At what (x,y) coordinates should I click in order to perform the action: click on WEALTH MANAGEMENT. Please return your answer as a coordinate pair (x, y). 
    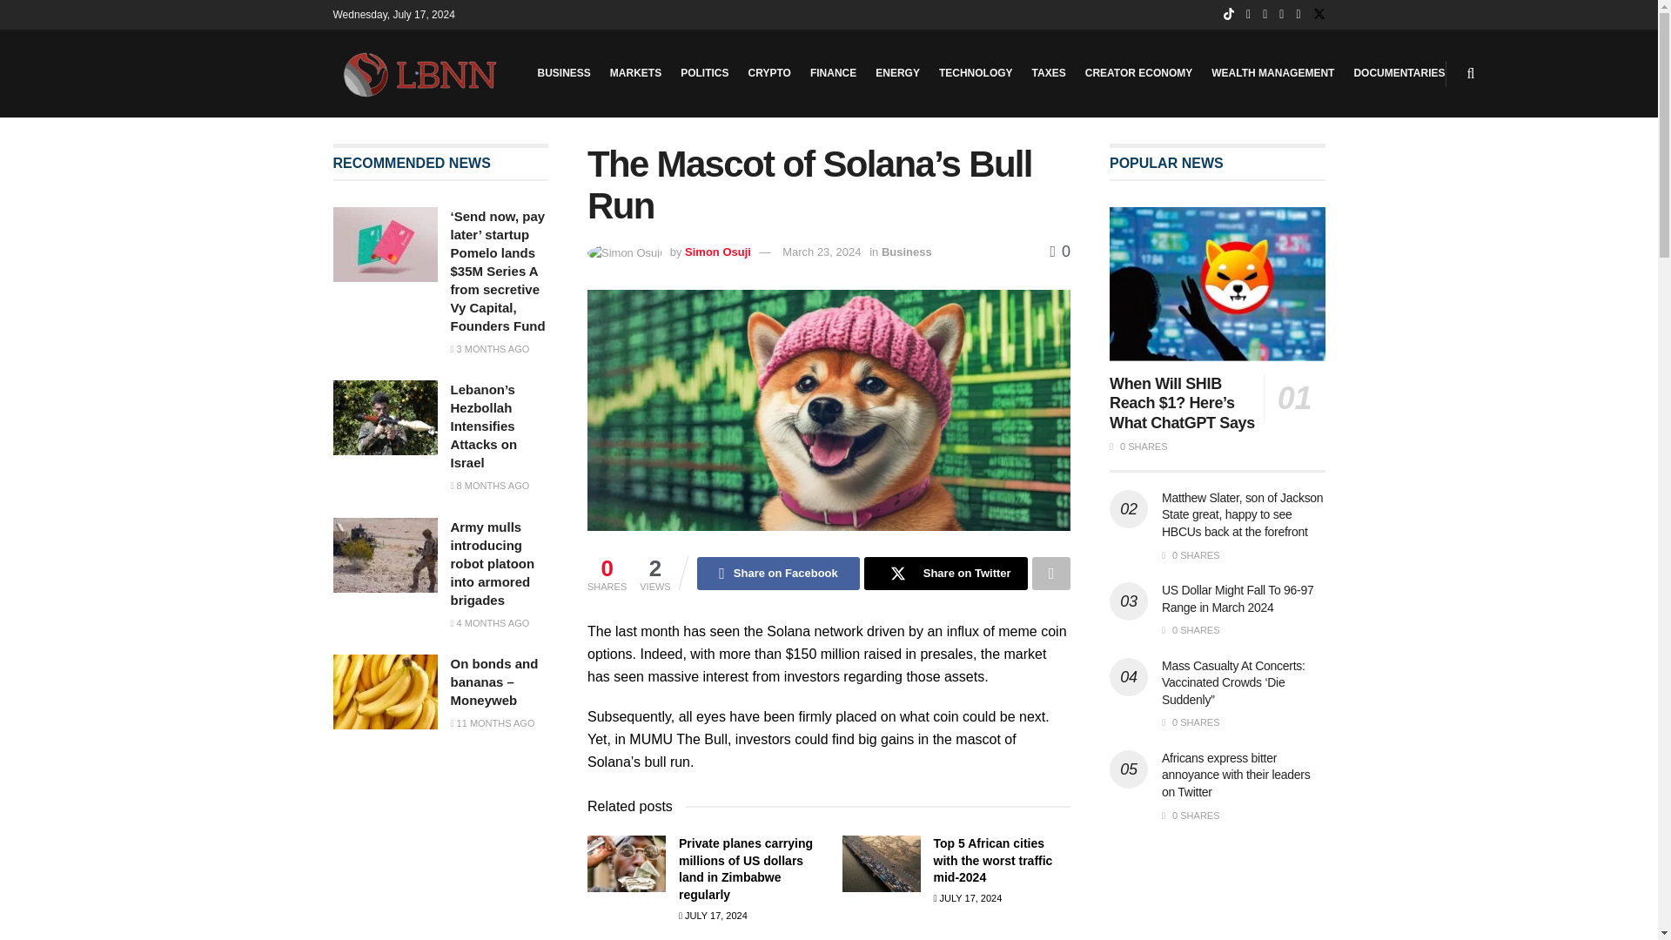
    Looking at the image, I should click on (1272, 73).